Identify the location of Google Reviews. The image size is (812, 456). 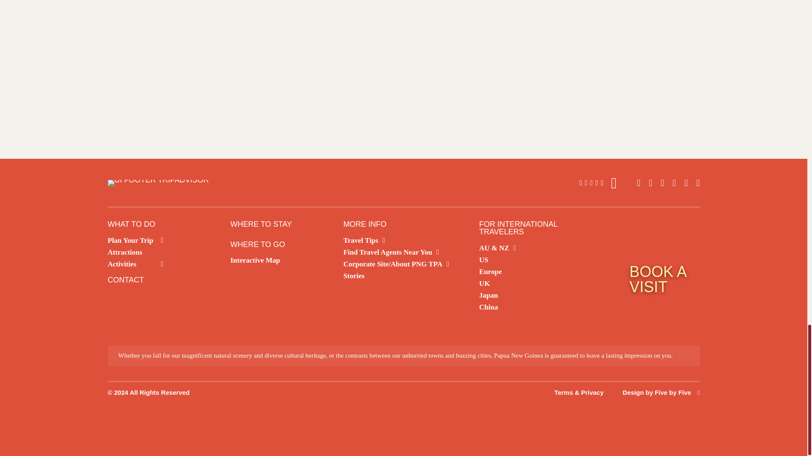
(598, 183).